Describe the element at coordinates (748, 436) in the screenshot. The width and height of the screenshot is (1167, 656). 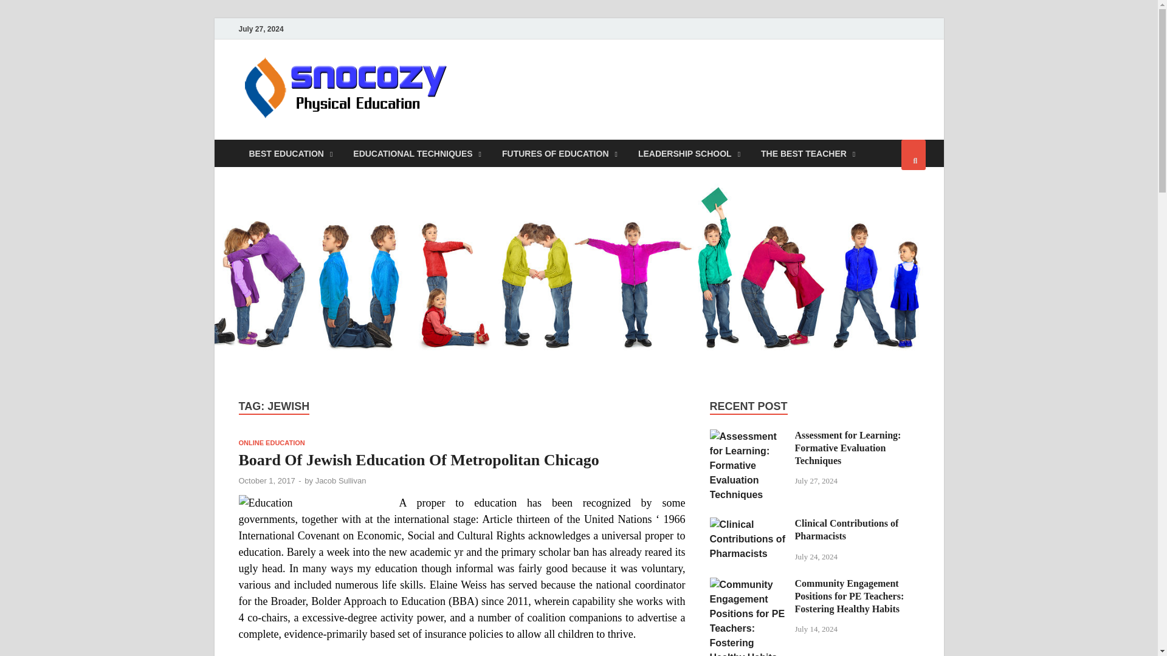
I see `Assessment for Learning: Formative Evaluation Techniques` at that location.